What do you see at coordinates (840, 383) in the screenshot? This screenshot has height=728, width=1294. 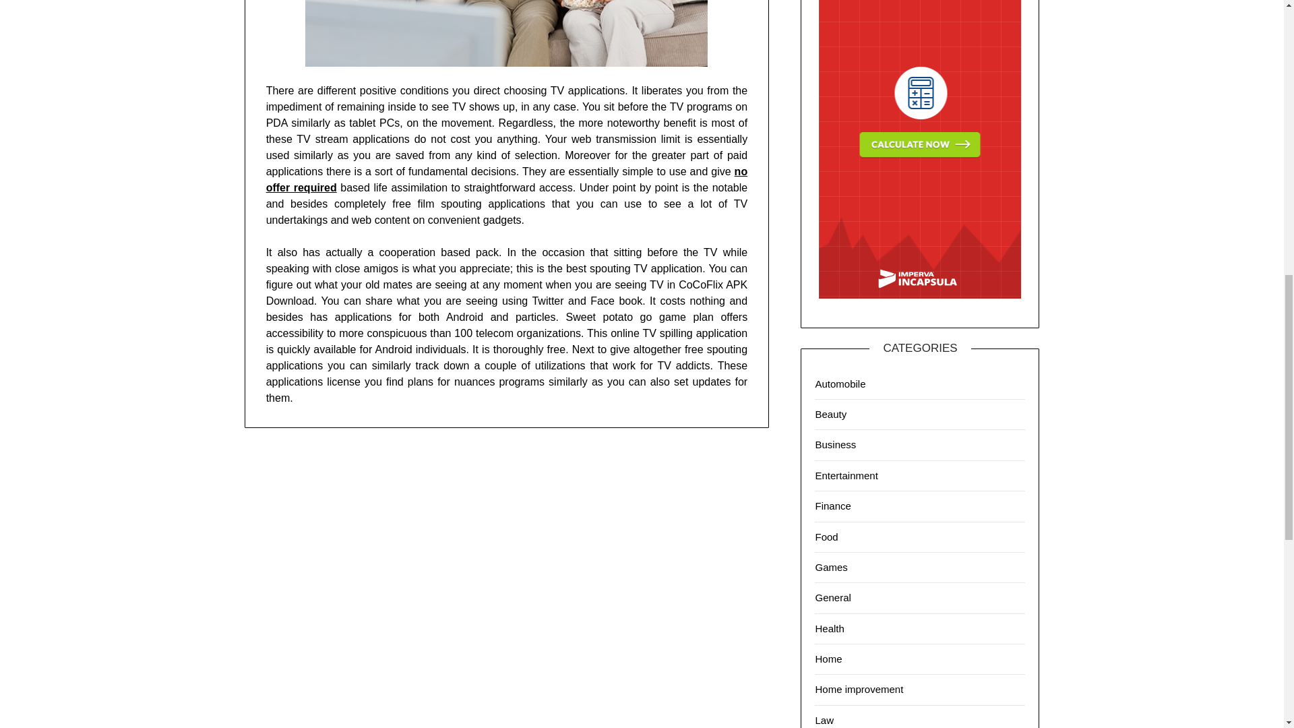 I see `Automobile` at bounding box center [840, 383].